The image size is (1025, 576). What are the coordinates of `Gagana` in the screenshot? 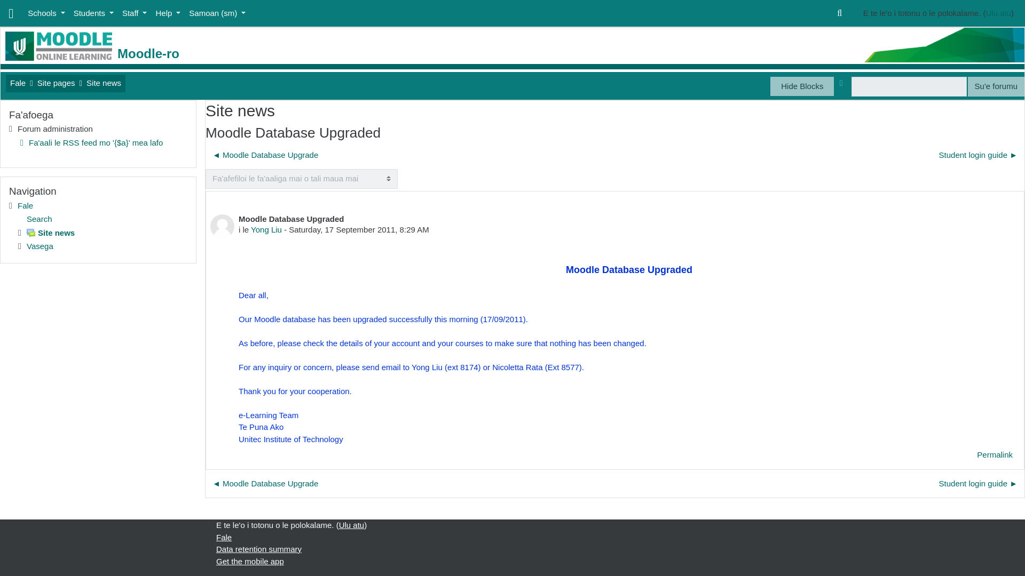 It's located at (217, 14).